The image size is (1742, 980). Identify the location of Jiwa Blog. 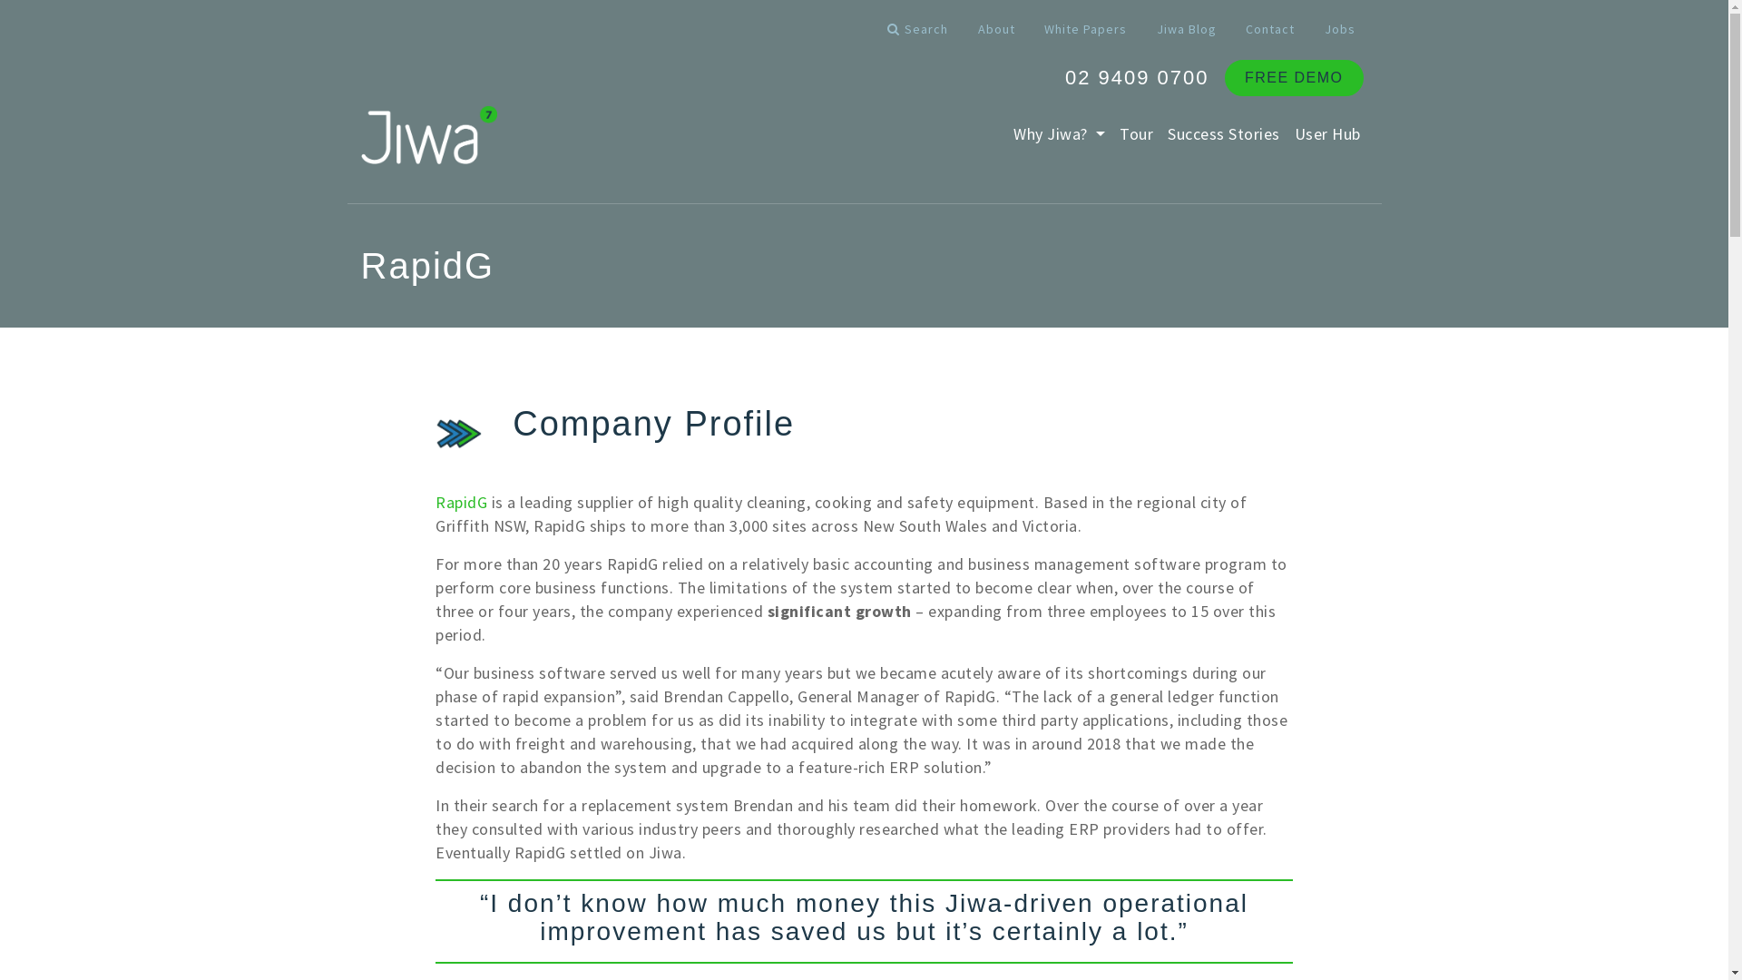
(1186, 29).